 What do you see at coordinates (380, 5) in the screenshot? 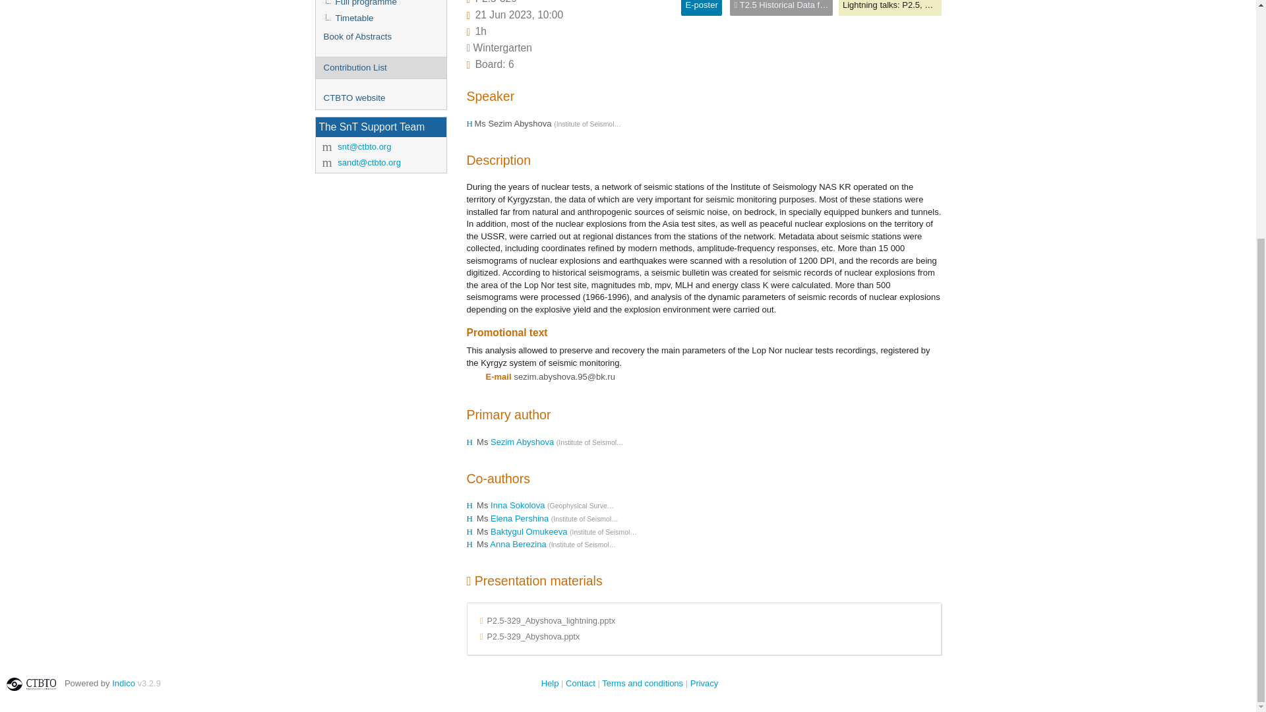
I see `Full programme` at bounding box center [380, 5].